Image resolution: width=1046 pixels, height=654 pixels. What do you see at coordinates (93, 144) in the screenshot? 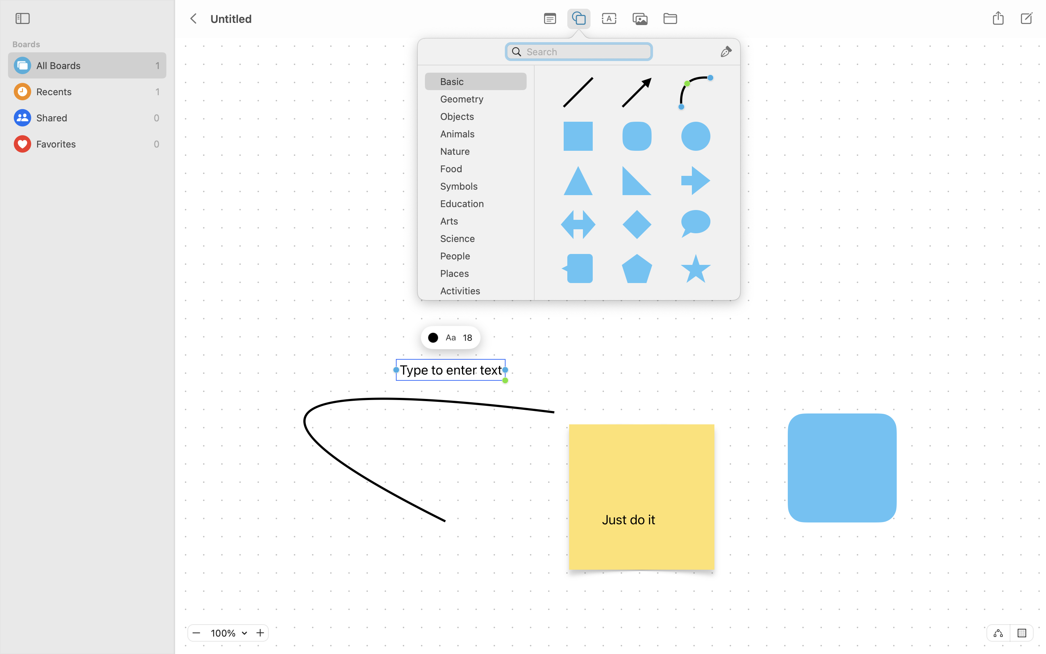
I see `Favorites` at bounding box center [93, 144].